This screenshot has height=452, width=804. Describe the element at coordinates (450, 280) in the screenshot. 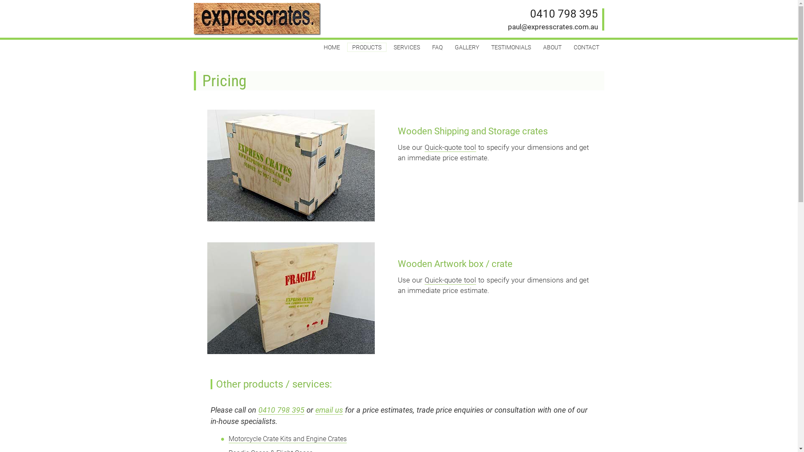

I see `Quick-quote tool` at that location.